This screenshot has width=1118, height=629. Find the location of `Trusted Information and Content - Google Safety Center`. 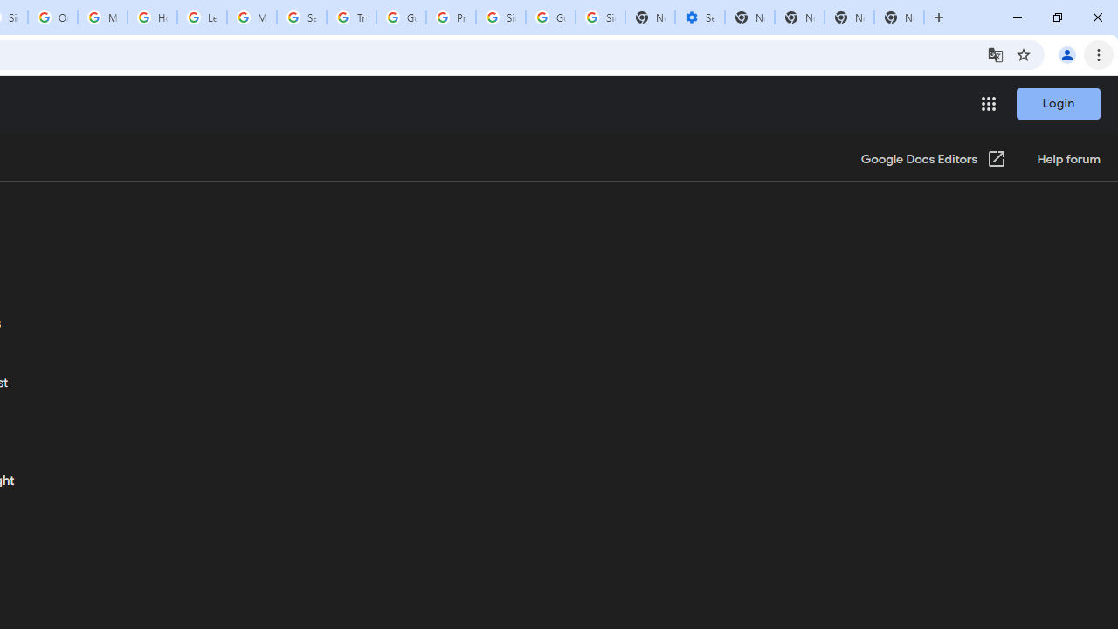

Trusted Information and Content - Google Safety Center is located at coordinates (351, 17).